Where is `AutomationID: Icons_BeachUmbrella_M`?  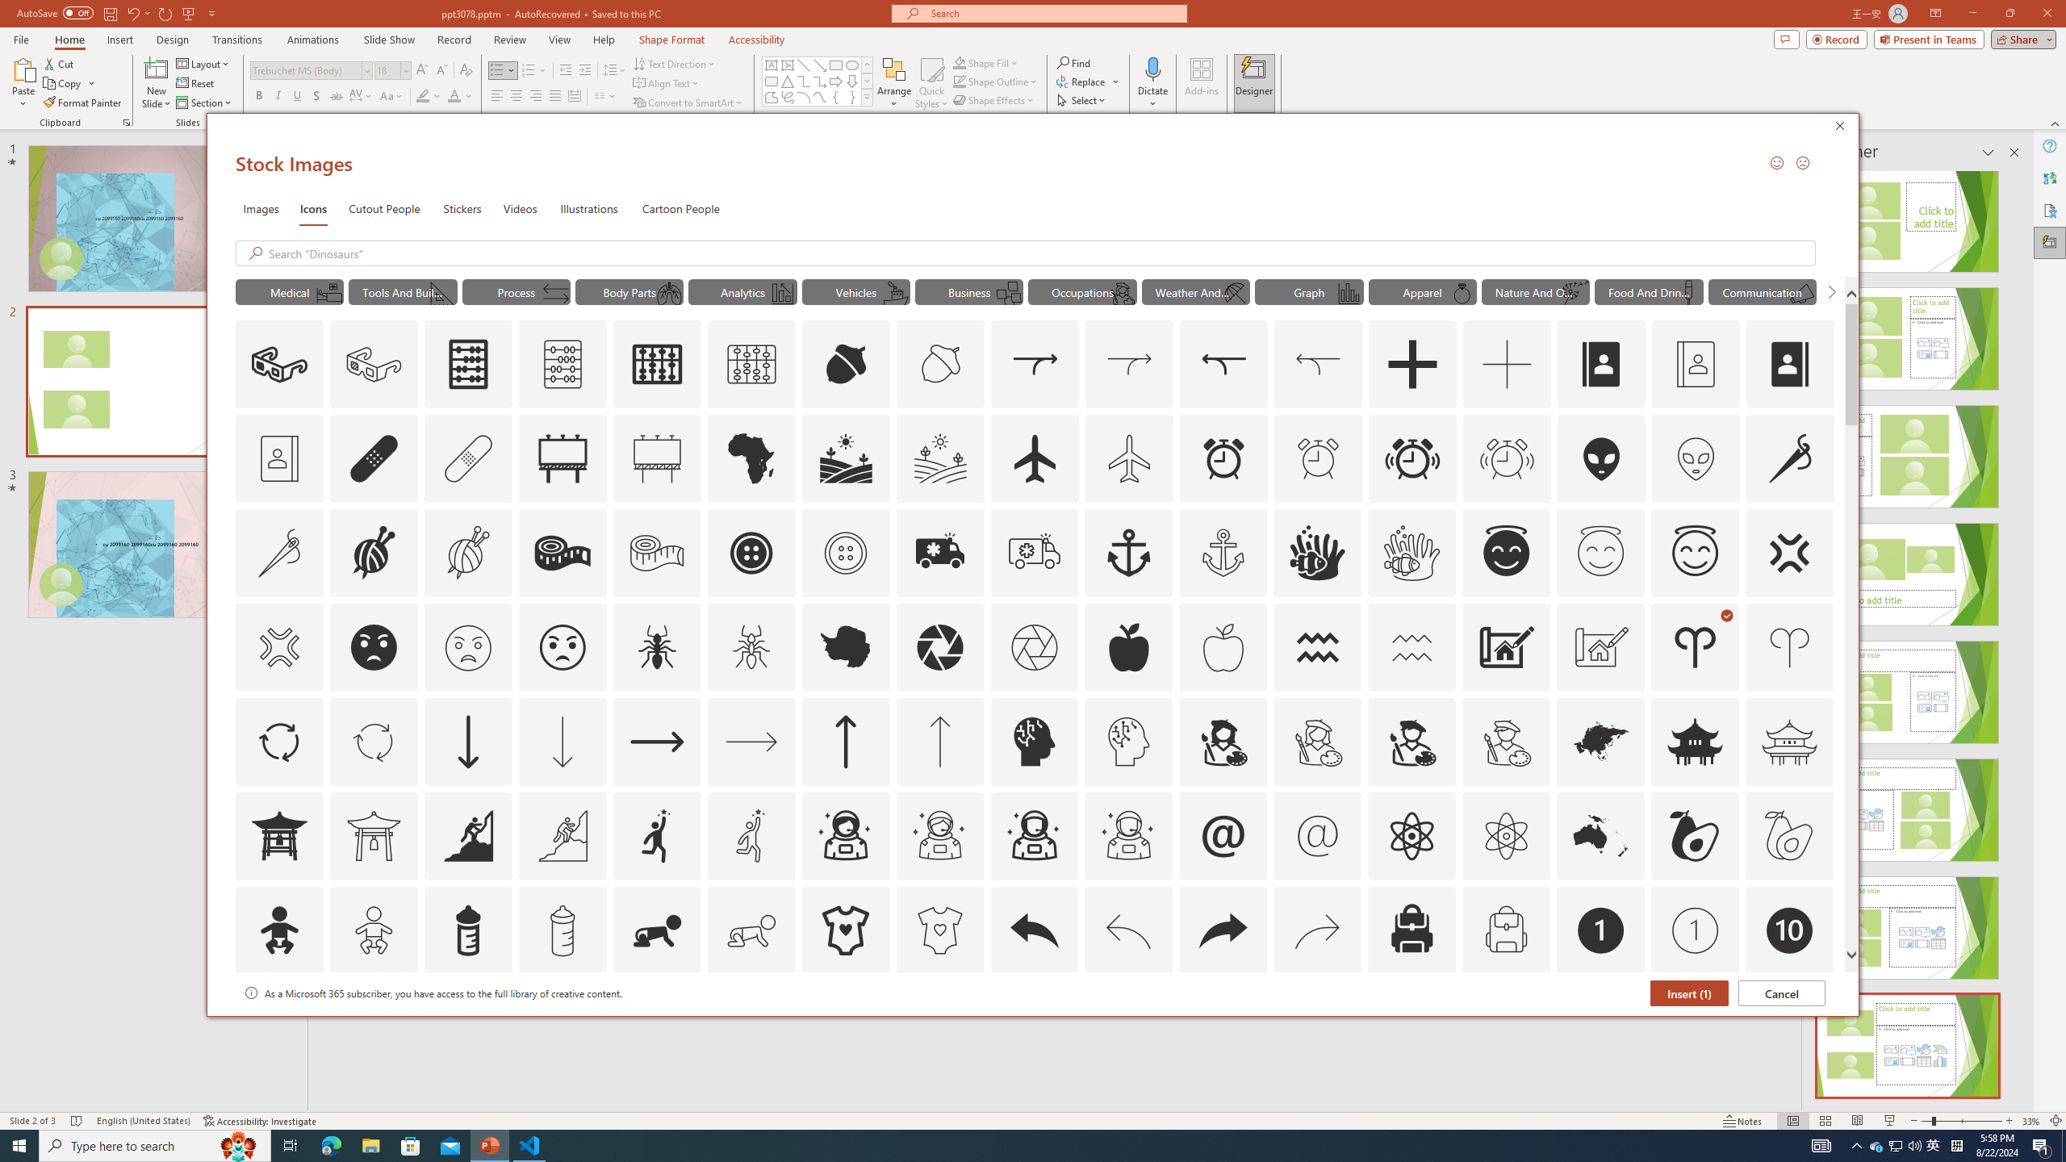 AutomationID: Icons_BeachUmbrella_M is located at coordinates (1235, 293).